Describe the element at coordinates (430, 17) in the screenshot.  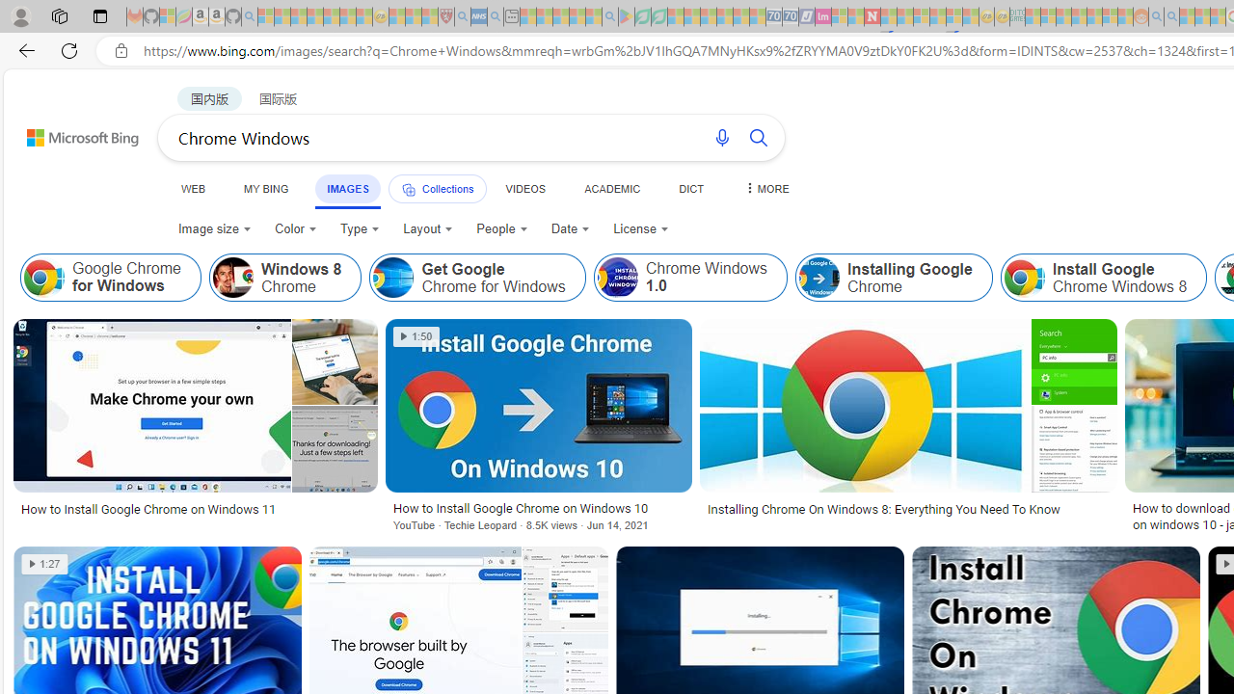
I see `Local - MSN - Sleeping` at that location.